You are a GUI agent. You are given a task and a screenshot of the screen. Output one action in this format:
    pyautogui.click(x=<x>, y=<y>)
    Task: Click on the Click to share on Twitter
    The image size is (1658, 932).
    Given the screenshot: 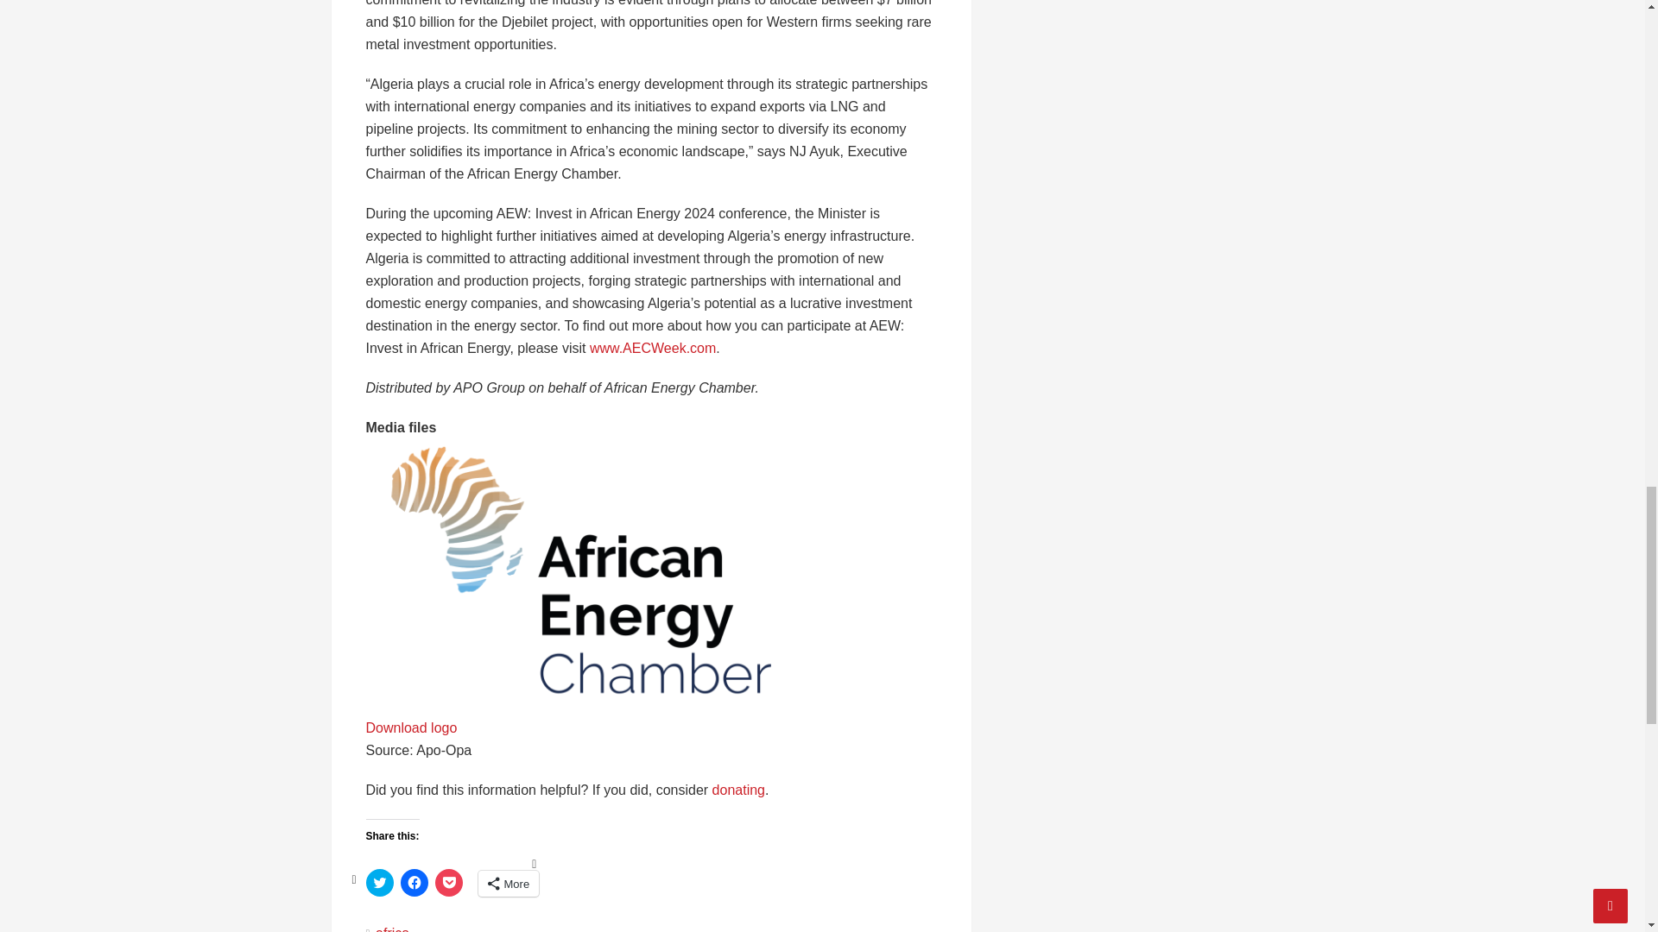 What is the action you would take?
    pyautogui.click(x=380, y=882)
    